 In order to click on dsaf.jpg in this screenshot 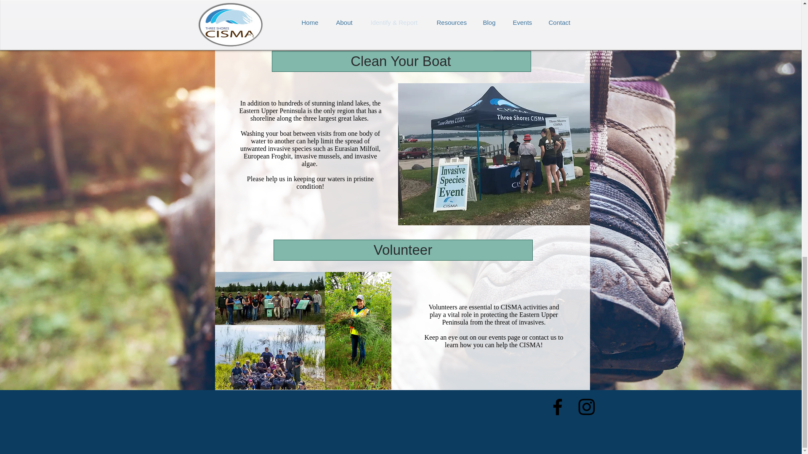, I will do `click(269, 298)`.